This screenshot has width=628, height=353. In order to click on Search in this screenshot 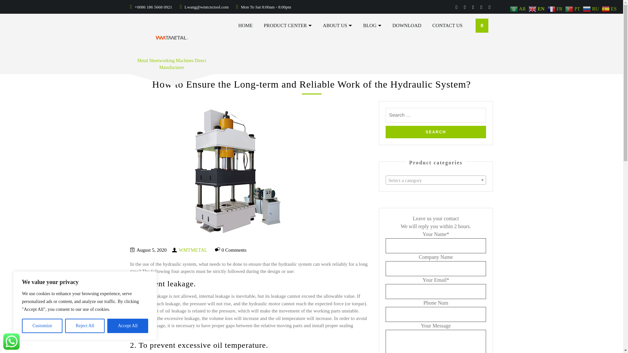, I will do `click(436, 132)`.